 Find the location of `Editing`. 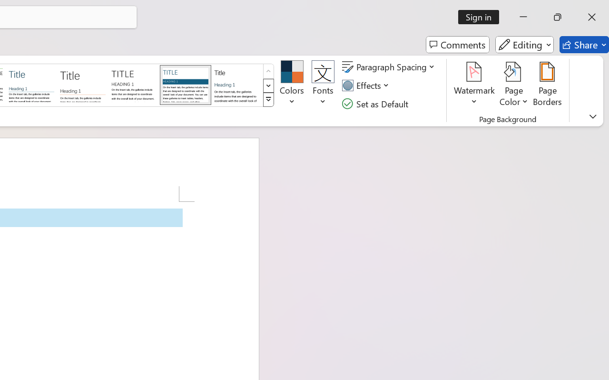

Editing is located at coordinates (524, 45).